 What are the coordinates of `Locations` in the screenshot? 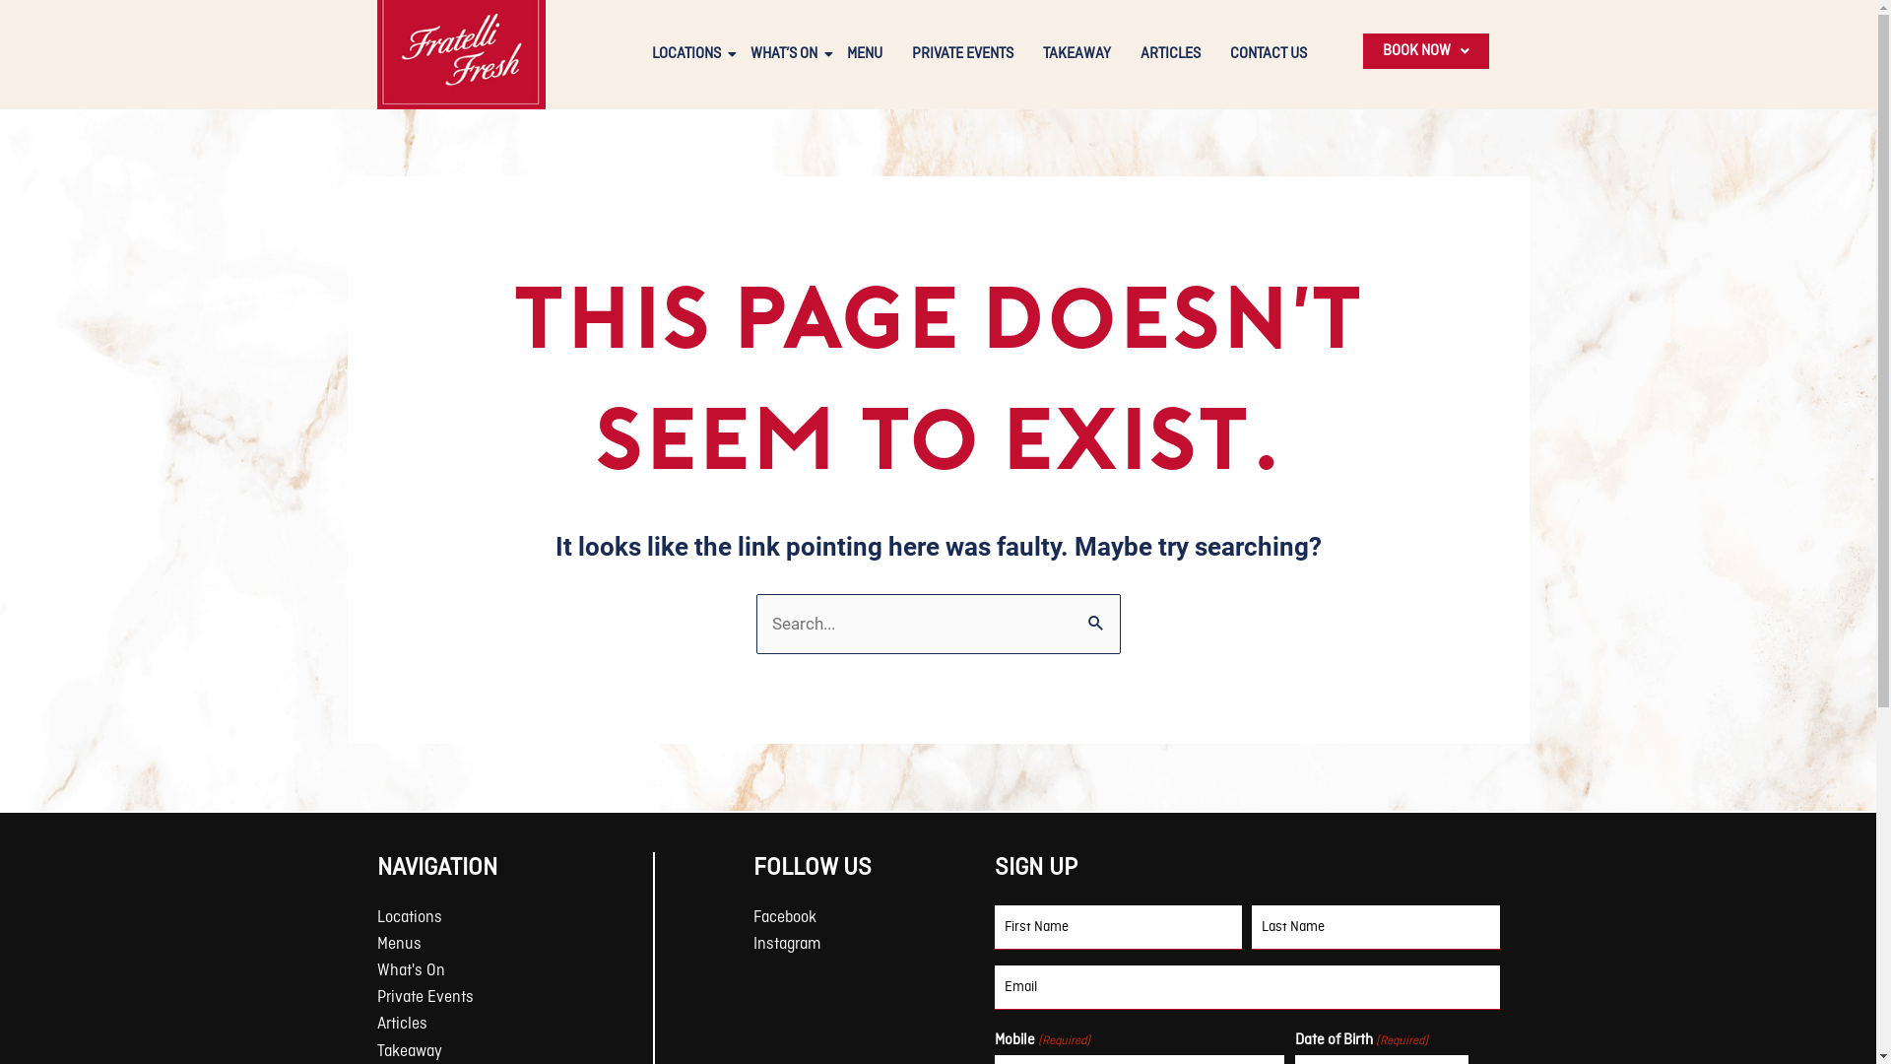 It's located at (514, 918).